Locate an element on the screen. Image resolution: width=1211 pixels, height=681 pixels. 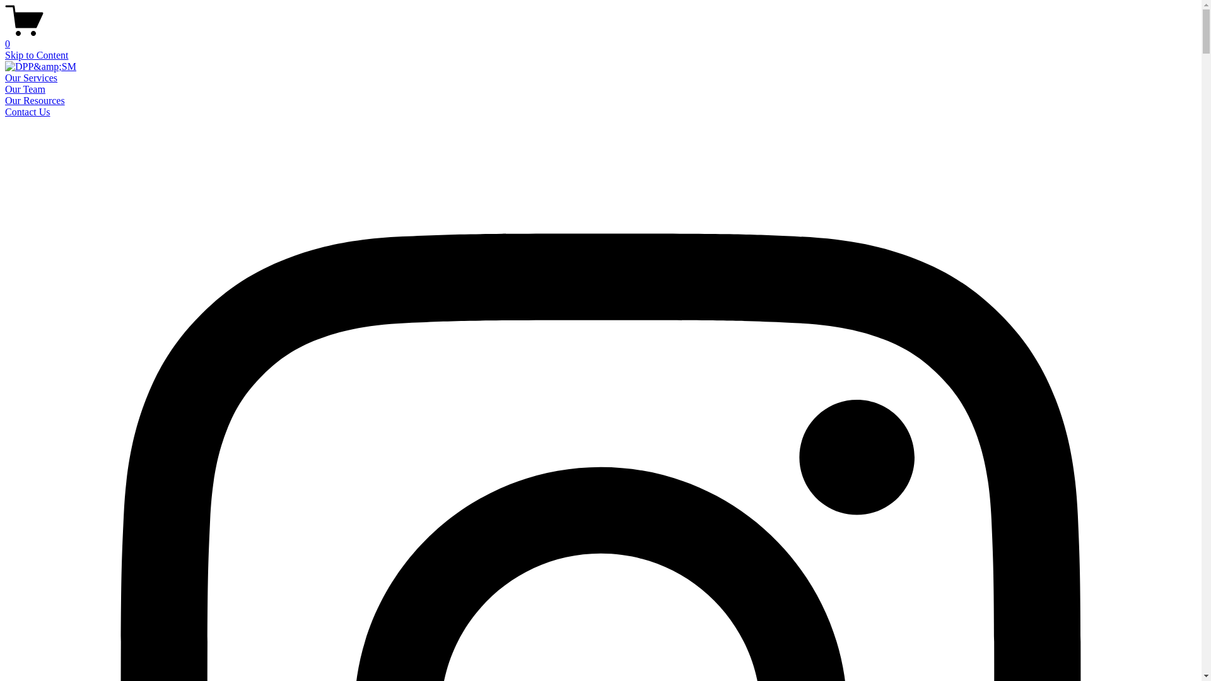
Skip to Content is located at coordinates (37, 55).